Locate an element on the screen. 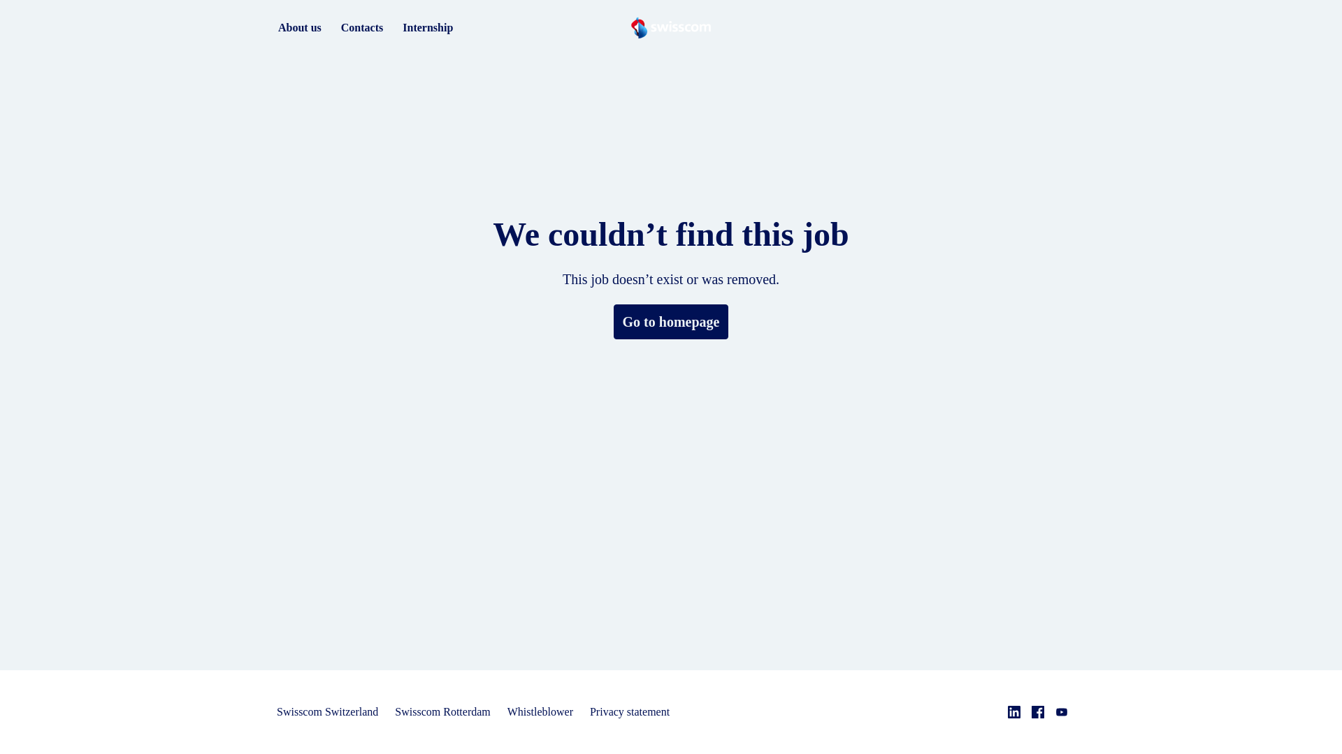 This screenshot has width=1342, height=754. Internship is located at coordinates (428, 28).